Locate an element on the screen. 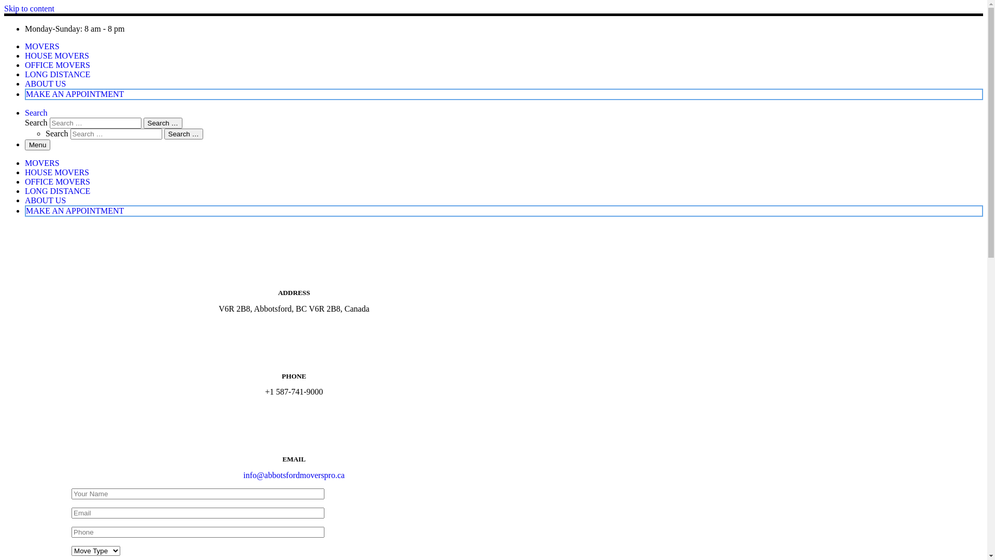  HOUSE MOVERS is located at coordinates (57, 56).